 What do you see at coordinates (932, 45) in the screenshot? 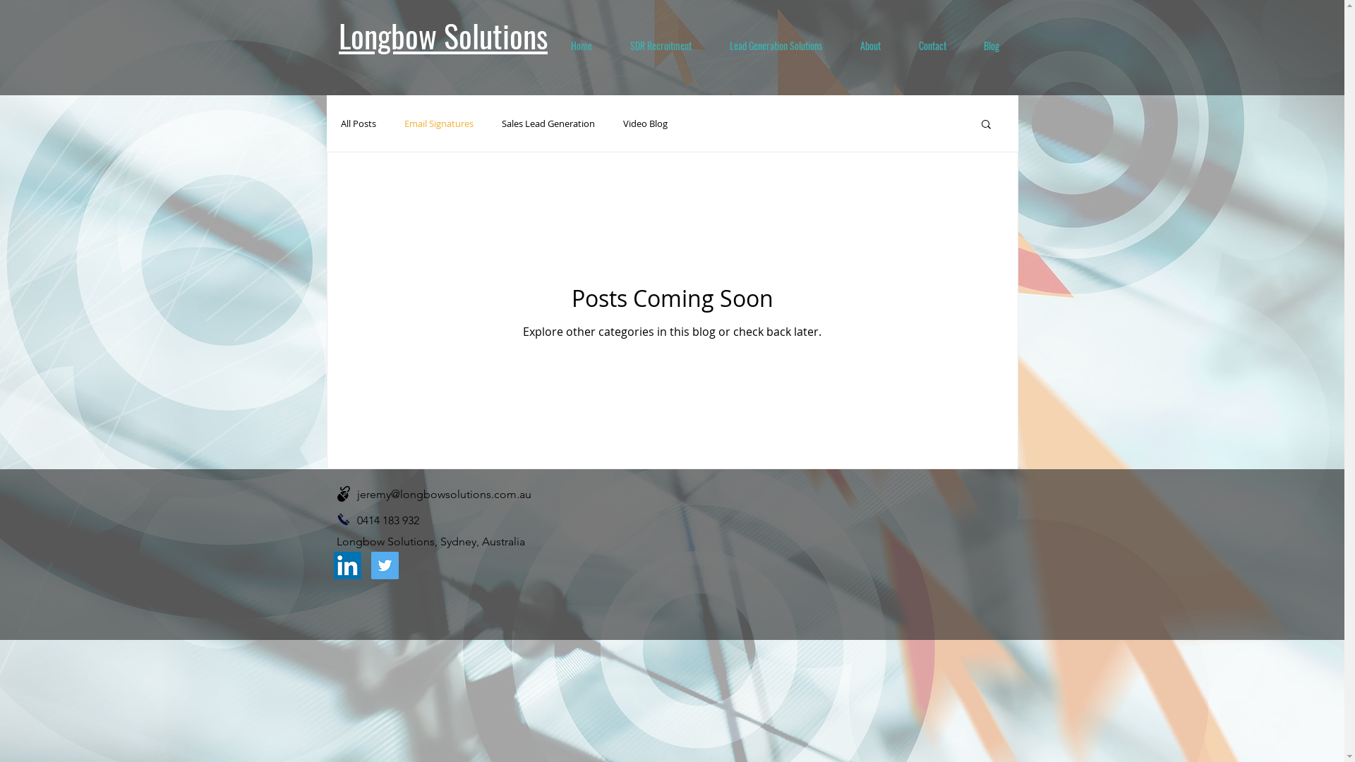
I see `Contact` at bounding box center [932, 45].